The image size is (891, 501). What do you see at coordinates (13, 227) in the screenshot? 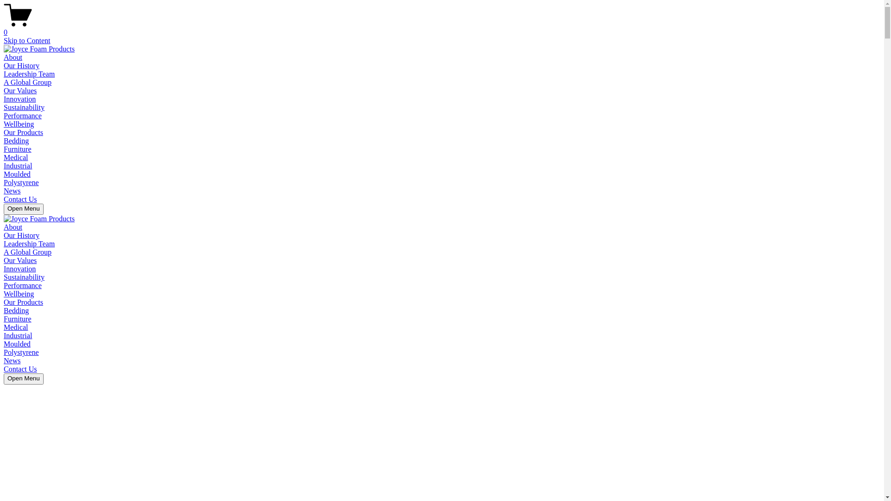
I see `About` at bounding box center [13, 227].